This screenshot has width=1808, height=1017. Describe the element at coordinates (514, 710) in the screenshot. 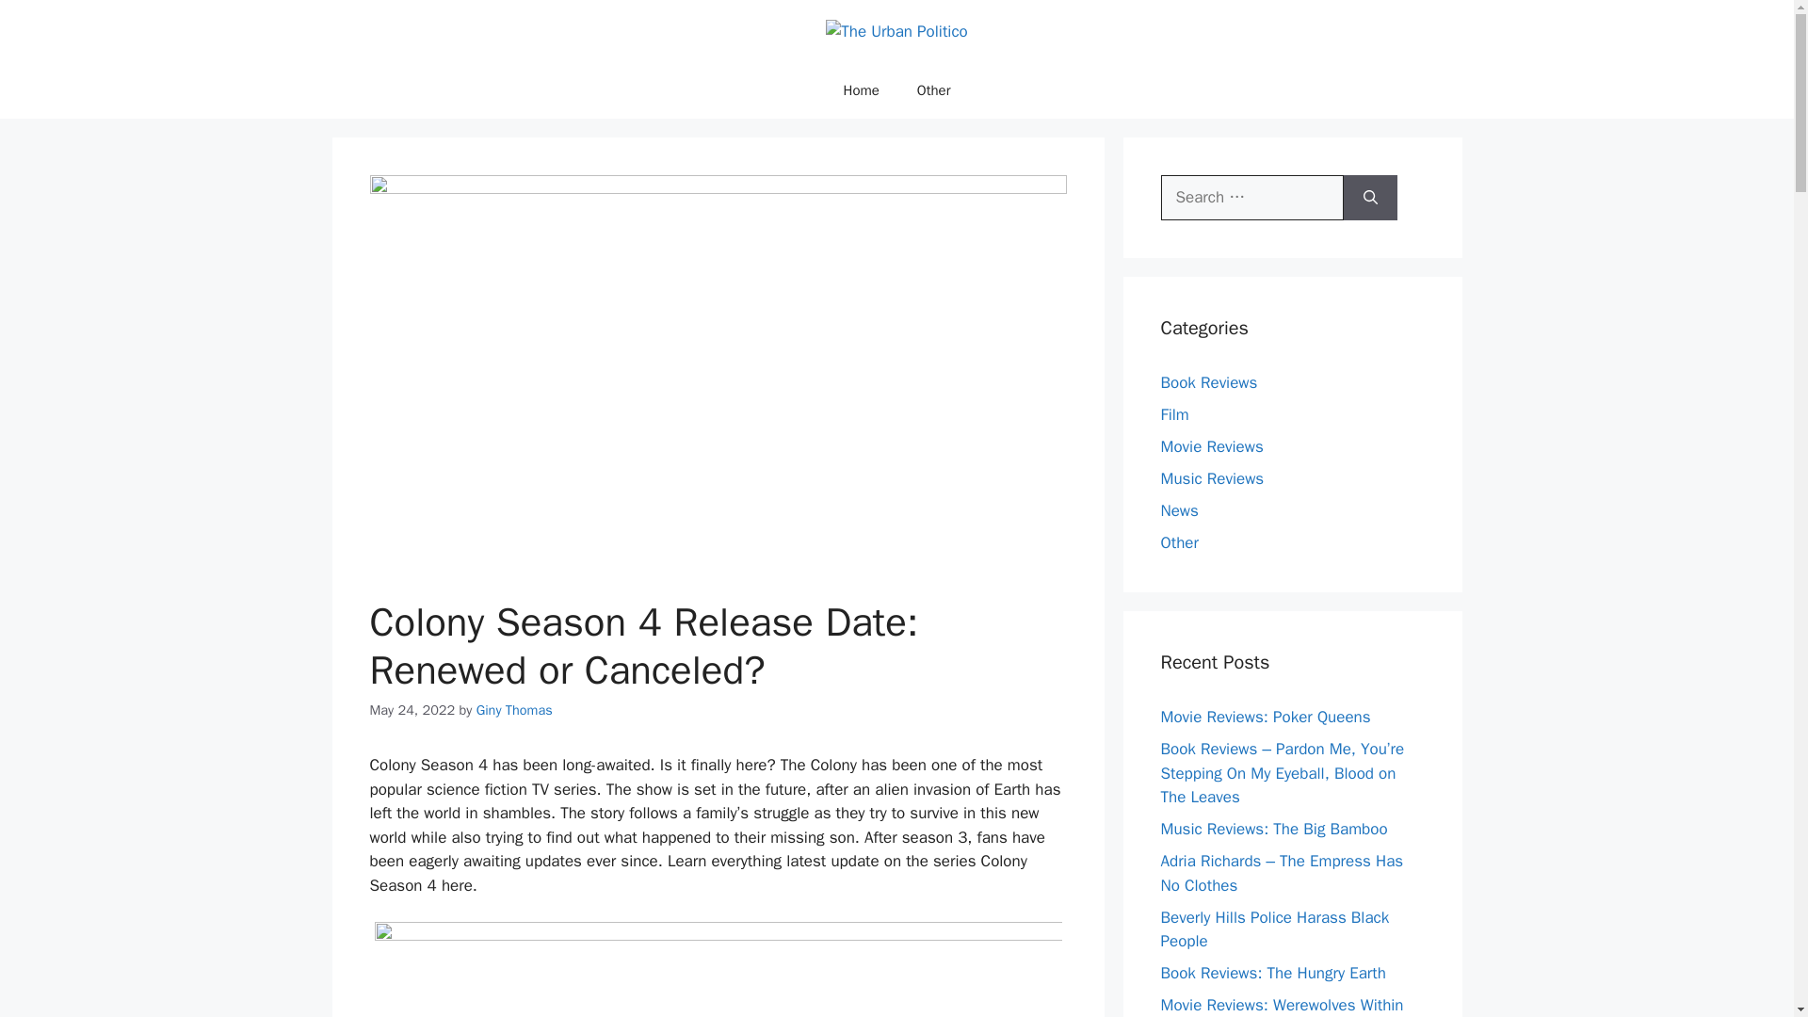

I see `Giny Thomas` at that location.